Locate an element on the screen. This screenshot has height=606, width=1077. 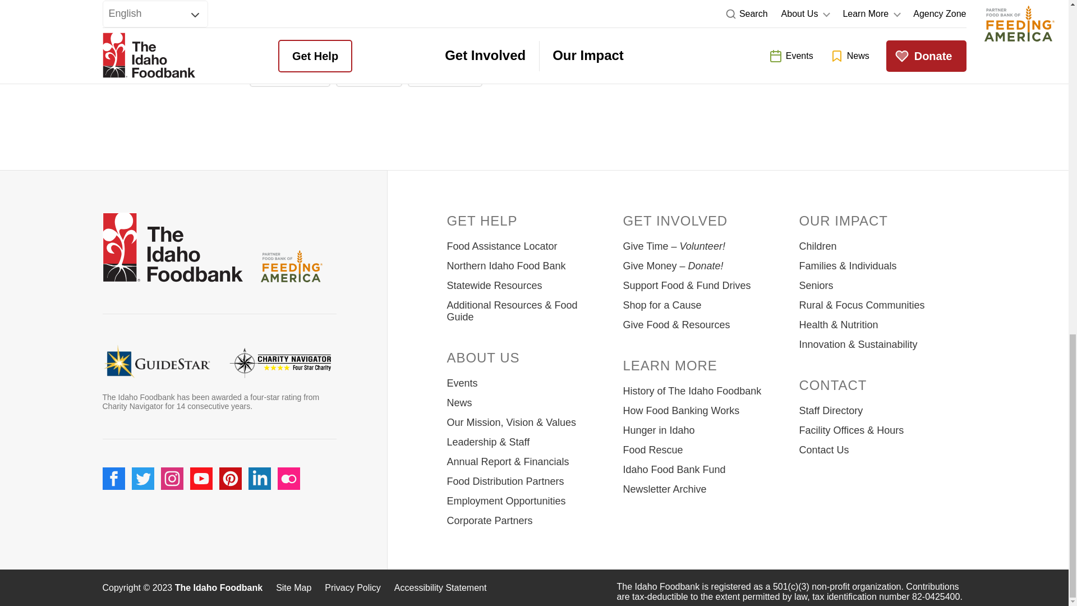
instagram is located at coordinates (172, 478).